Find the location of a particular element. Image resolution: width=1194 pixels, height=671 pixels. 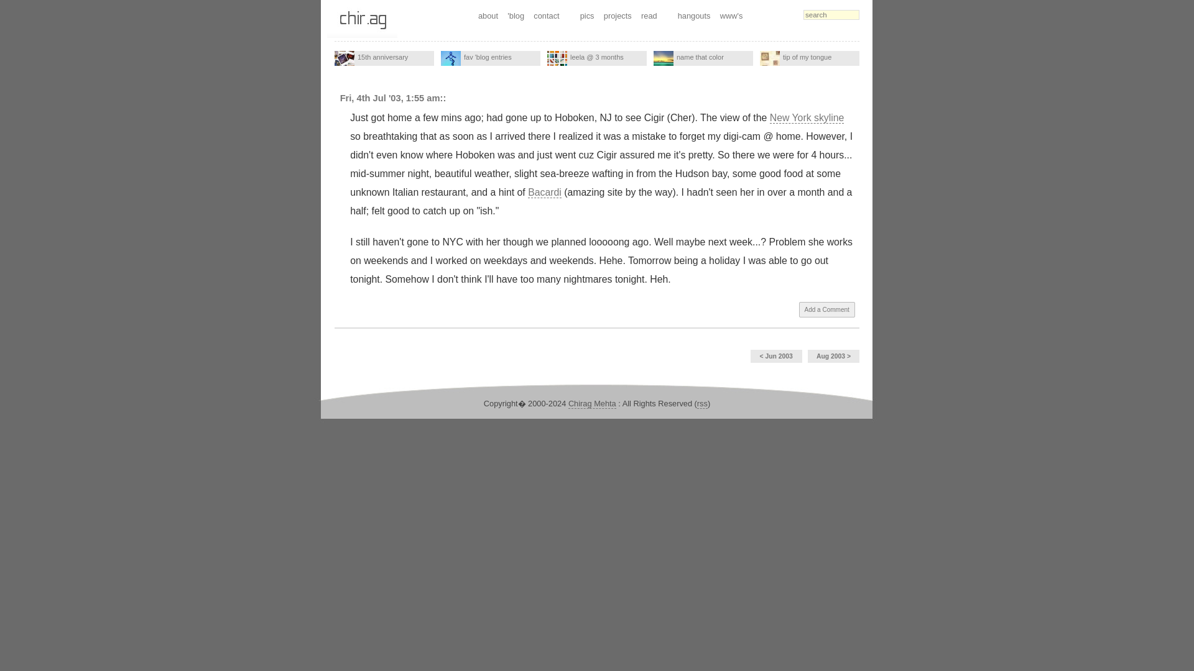

15th anniversary is located at coordinates (345, 58).